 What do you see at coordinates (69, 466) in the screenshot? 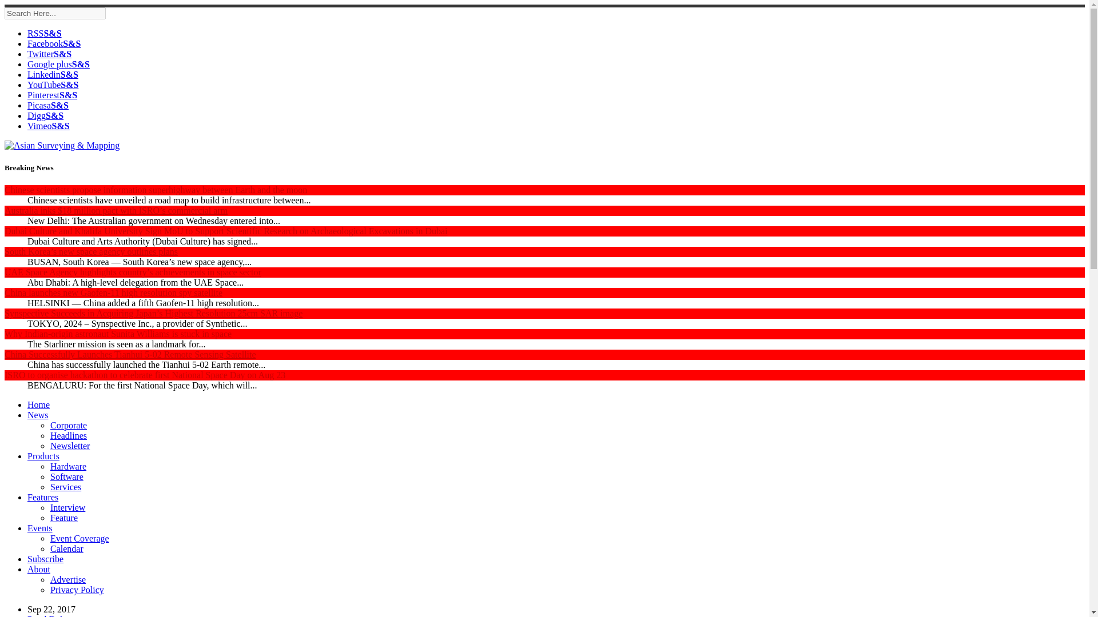
I see `Hardware` at bounding box center [69, 466].